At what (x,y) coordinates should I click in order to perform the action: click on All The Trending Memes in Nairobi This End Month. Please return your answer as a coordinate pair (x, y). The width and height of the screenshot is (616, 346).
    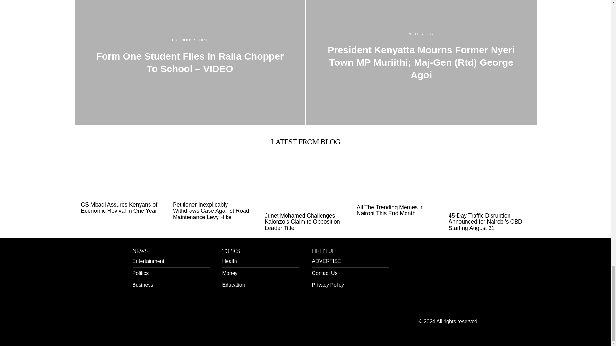
    Looking at the image, I should click on (397, 211).